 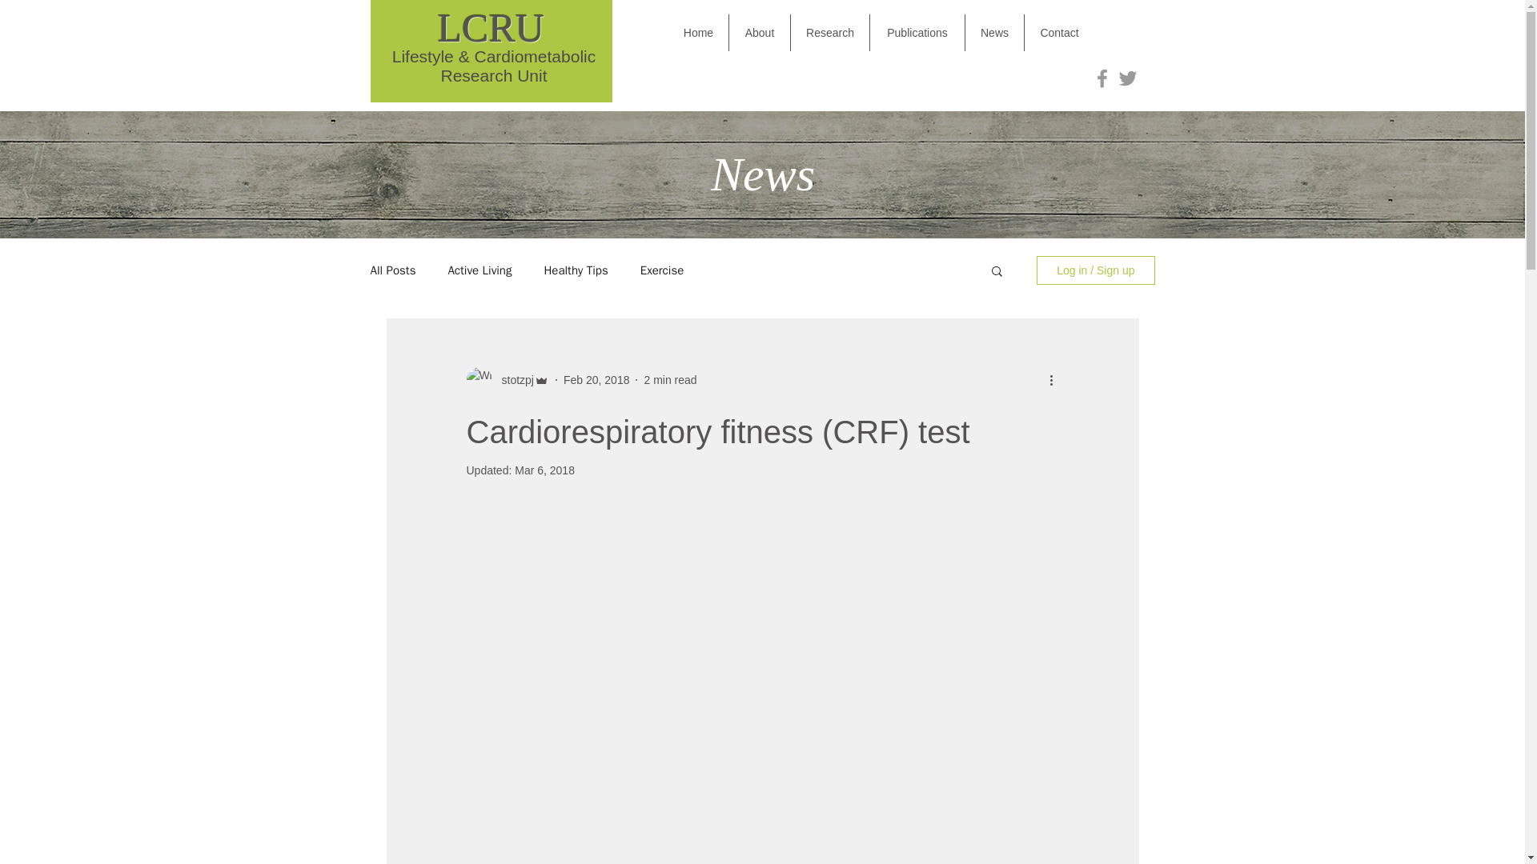 What do you see at coordinates (662, 270) in the screenshot?
I see `Exercise` at bounding box center [662, 270].